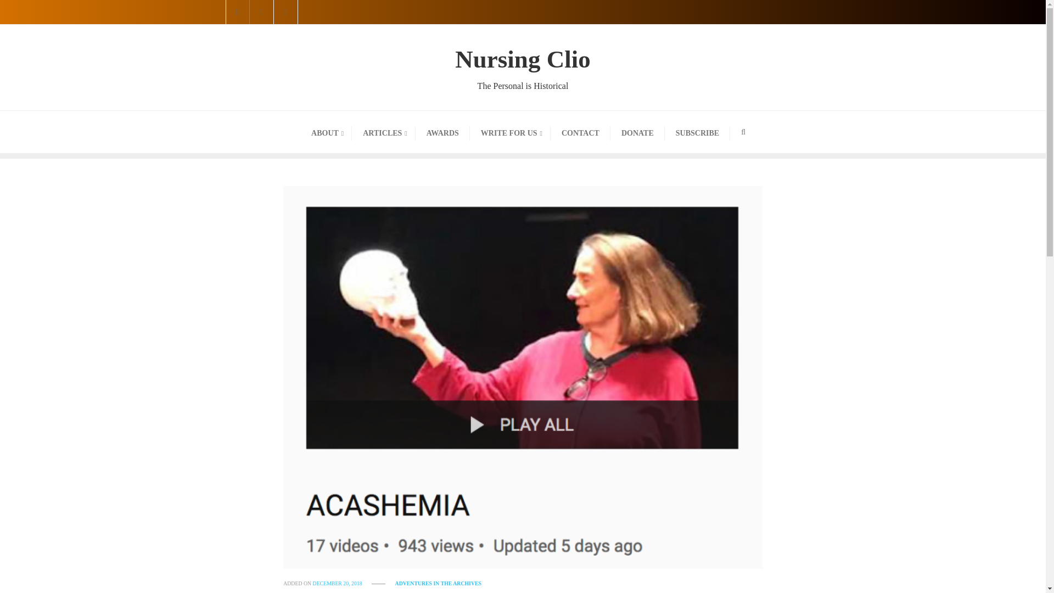  What do you see at coordinates (442, 132) in the screenshot?
I see `ABOUT` at bounding box center [442, 132].